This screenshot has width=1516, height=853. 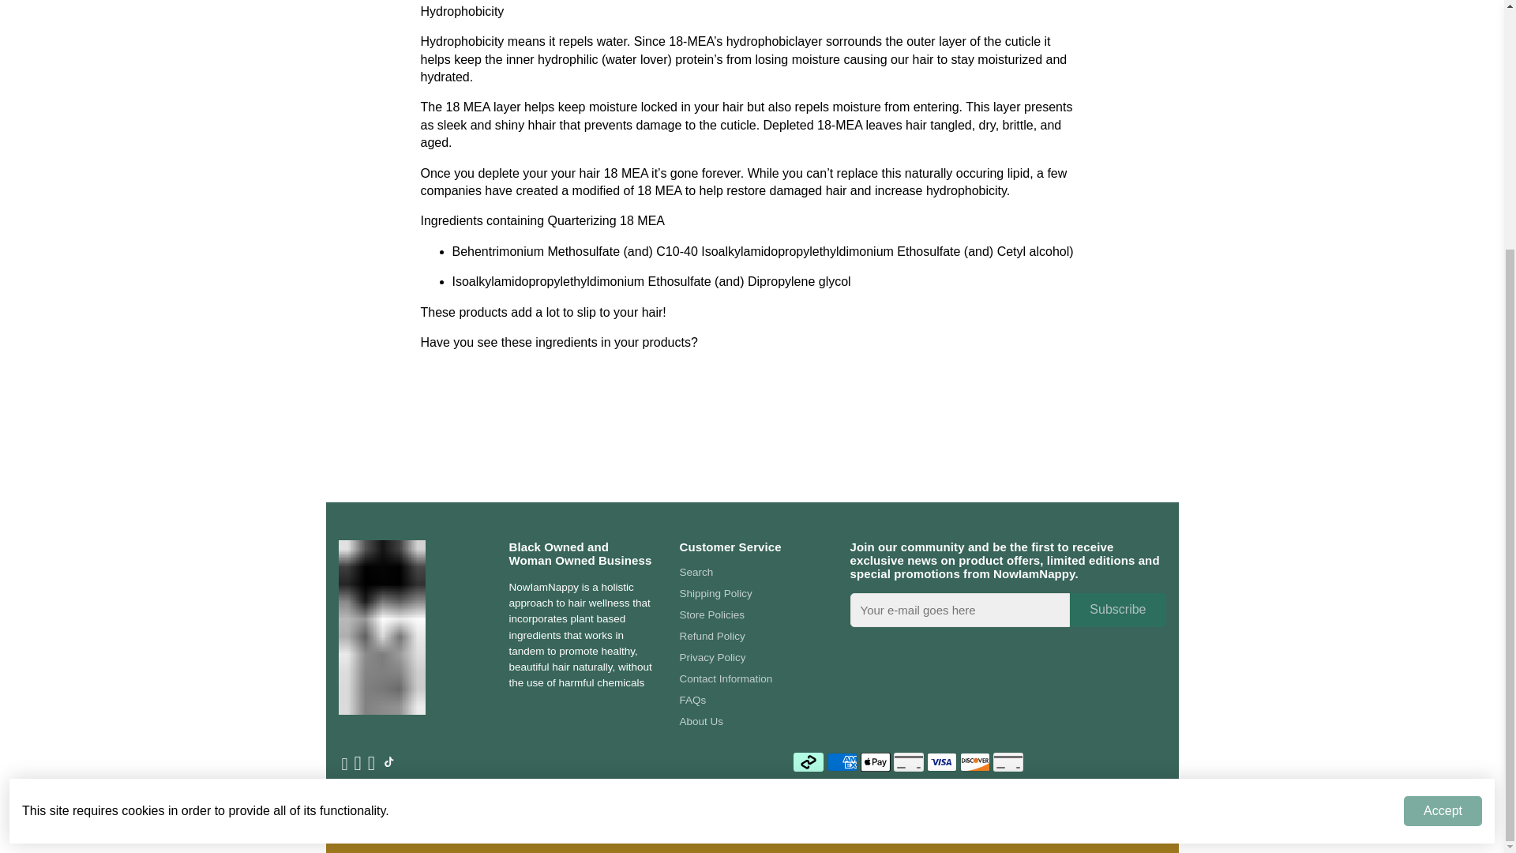 I want to click on American Express, so click(x=842, y=761).